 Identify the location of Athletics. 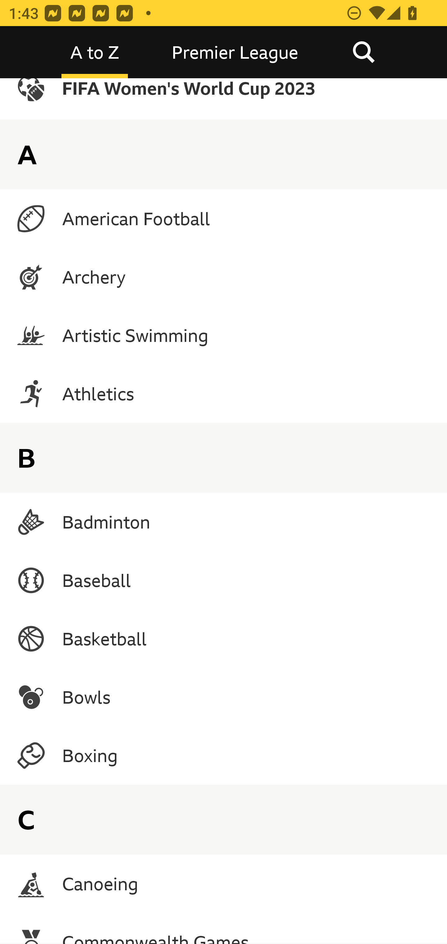
(223, 393).